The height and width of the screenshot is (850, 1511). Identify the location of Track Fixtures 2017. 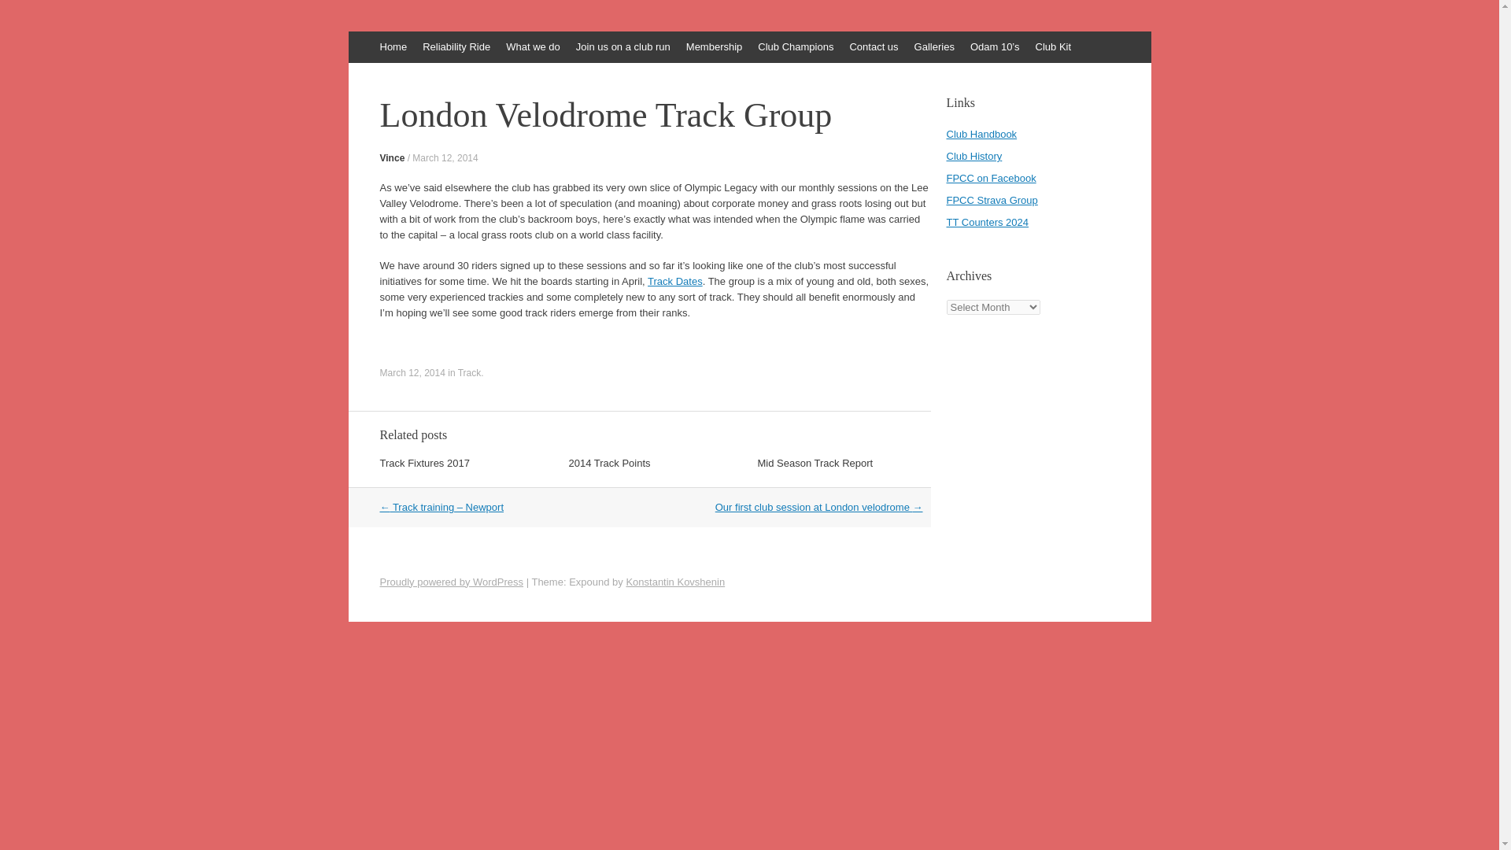
(423, 463).